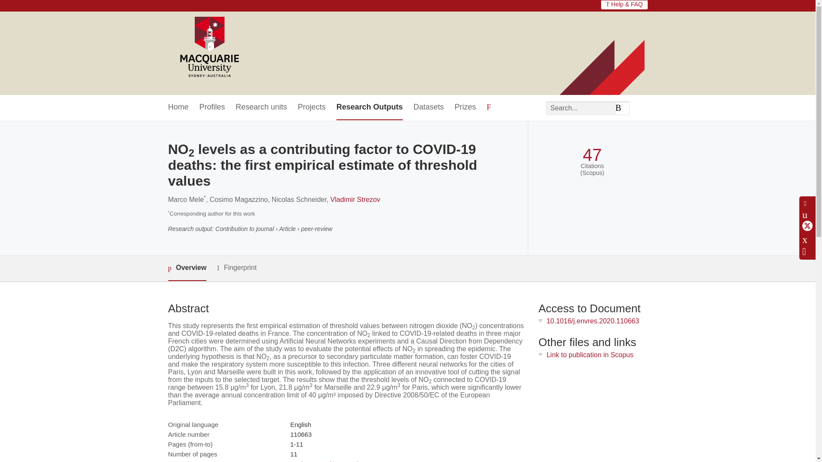  I want to click on Research units, so click(261, 107).